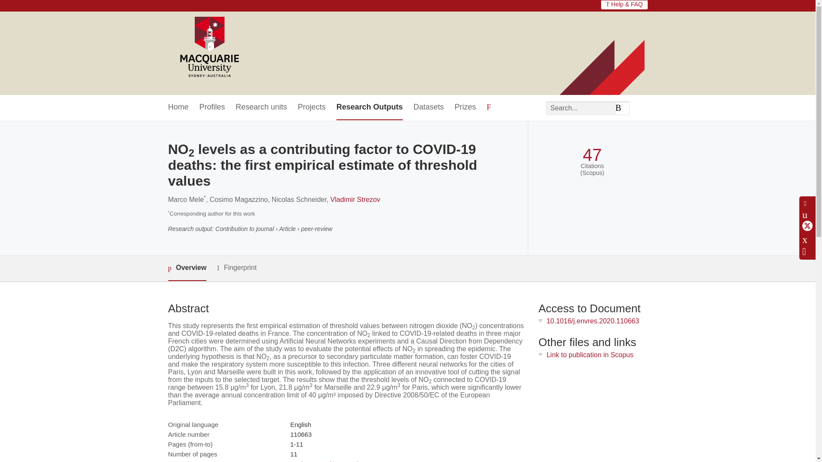  I want to click on Research units, so click(261, 107).